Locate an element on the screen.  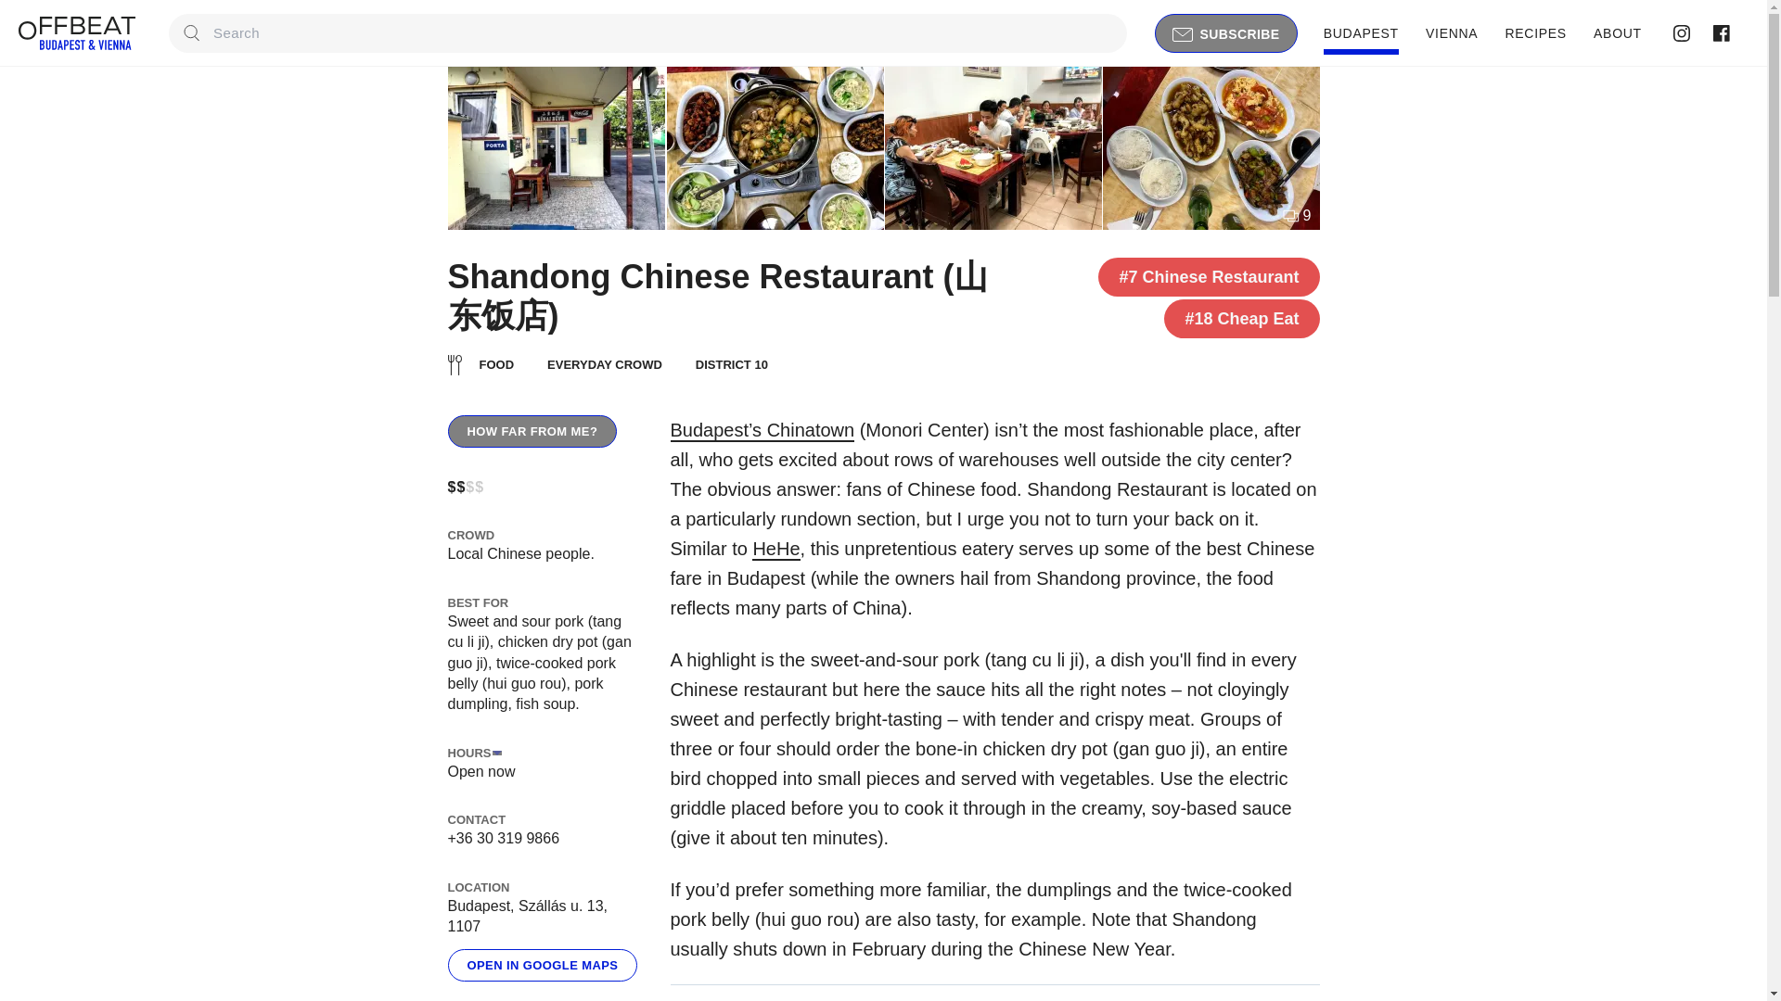
All places with everyday crowd is located at coordinates (579, 363).